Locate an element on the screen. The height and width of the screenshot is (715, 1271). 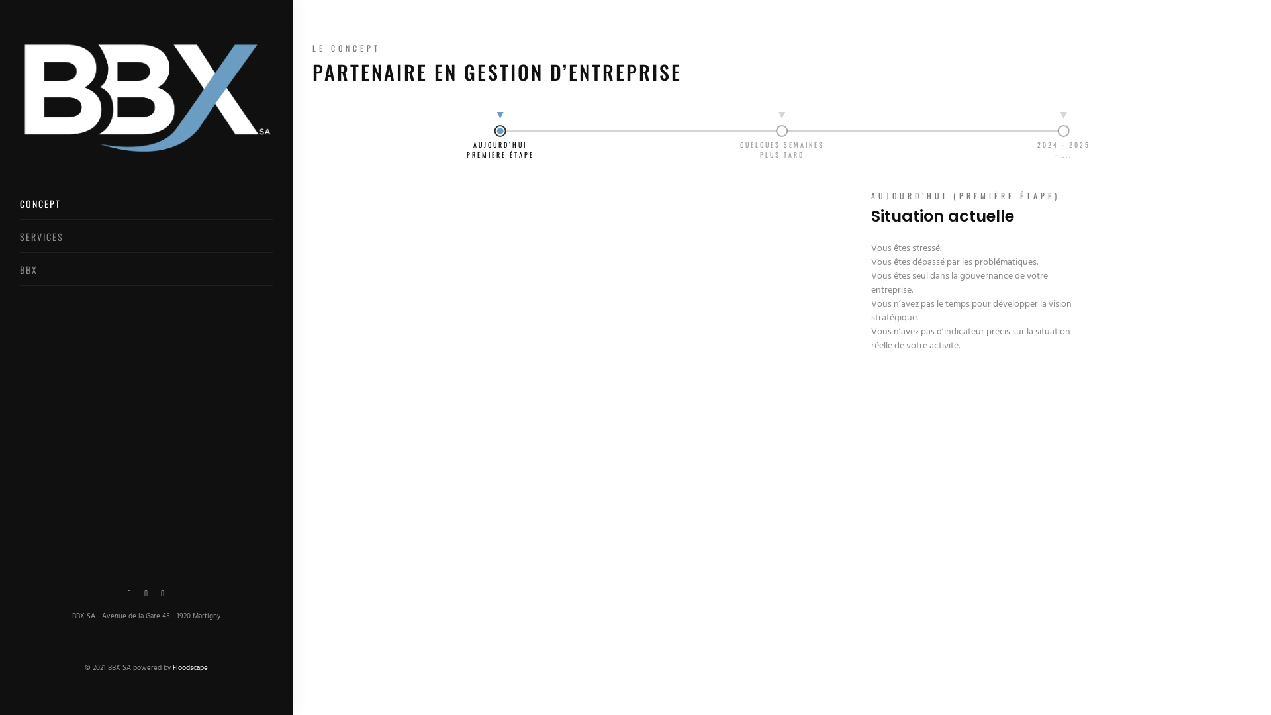
SERVICES is located at coordinates (42, 237).